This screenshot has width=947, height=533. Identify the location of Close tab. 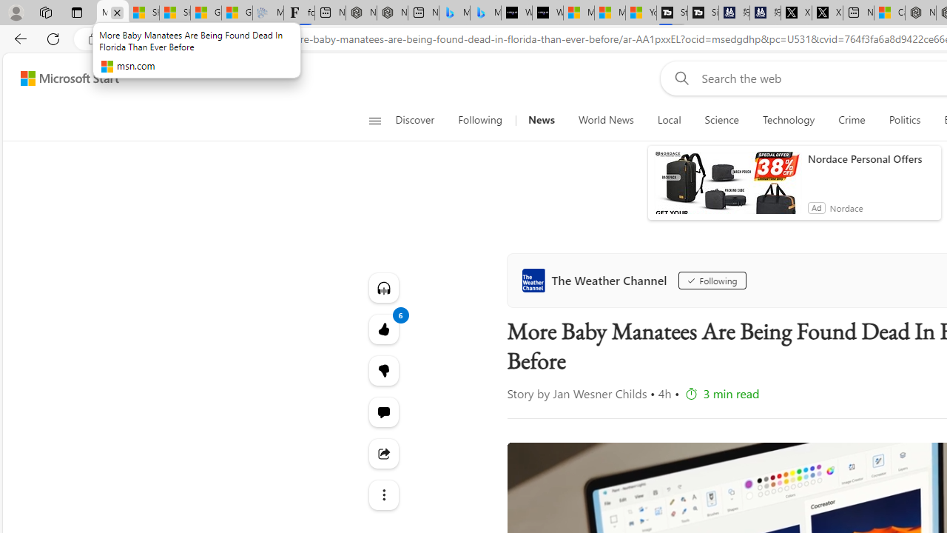
(117, 12).